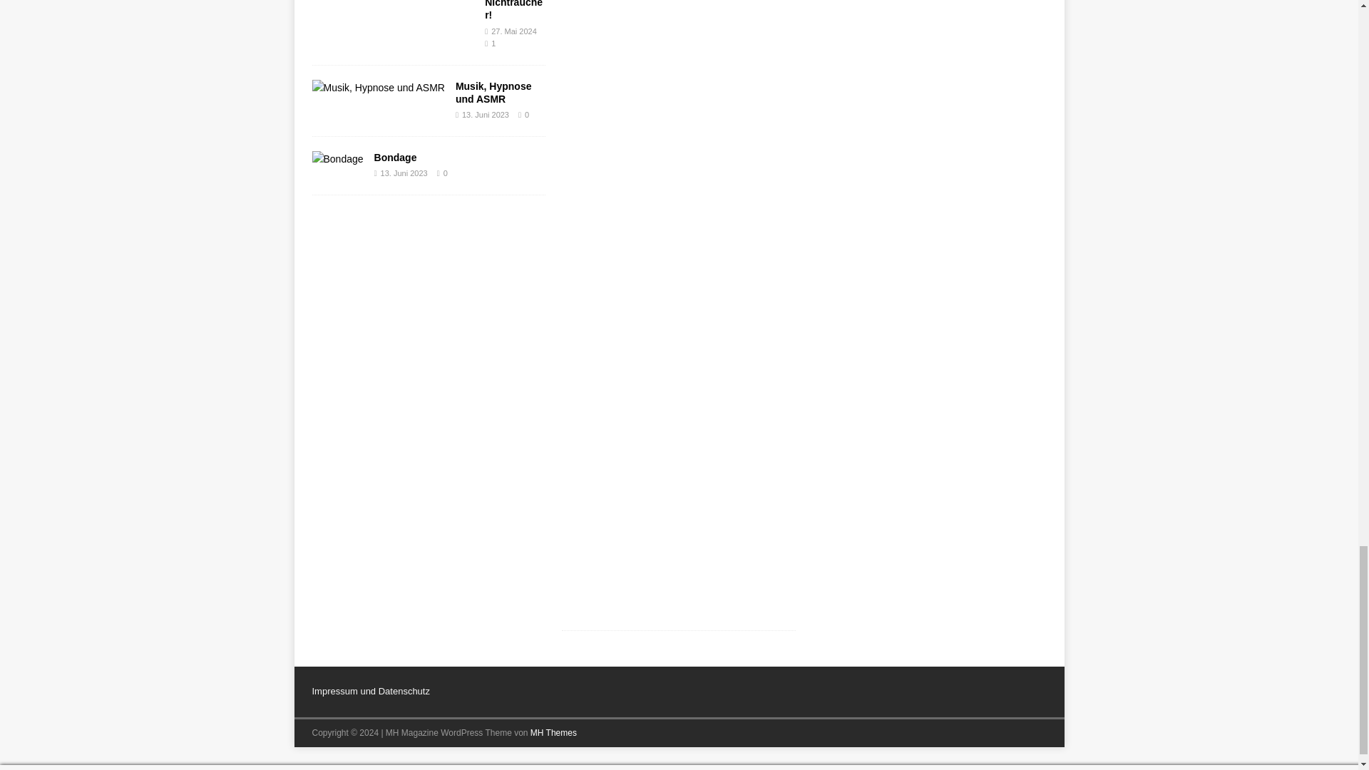  Describe the element at coordinates (445, 173) in the screenshot. I see `0` at that location.